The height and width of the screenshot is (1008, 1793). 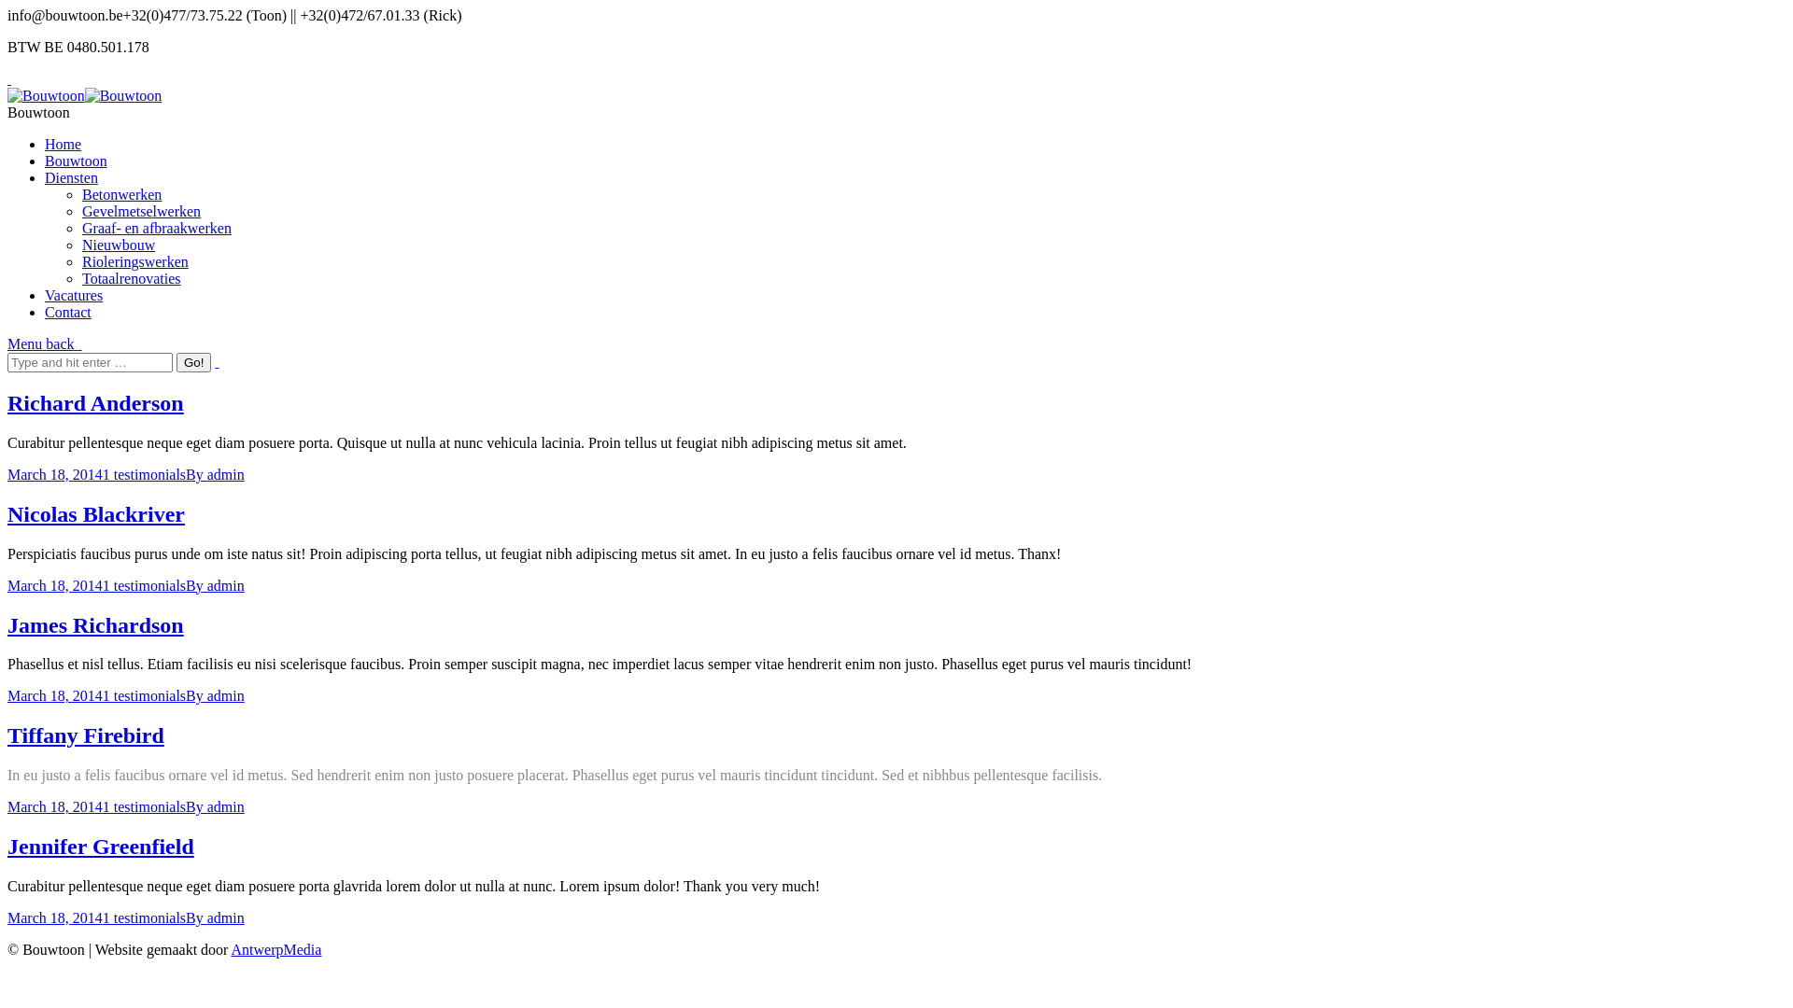 I want to click on March 18, 2014, so click(x=55, y=474).